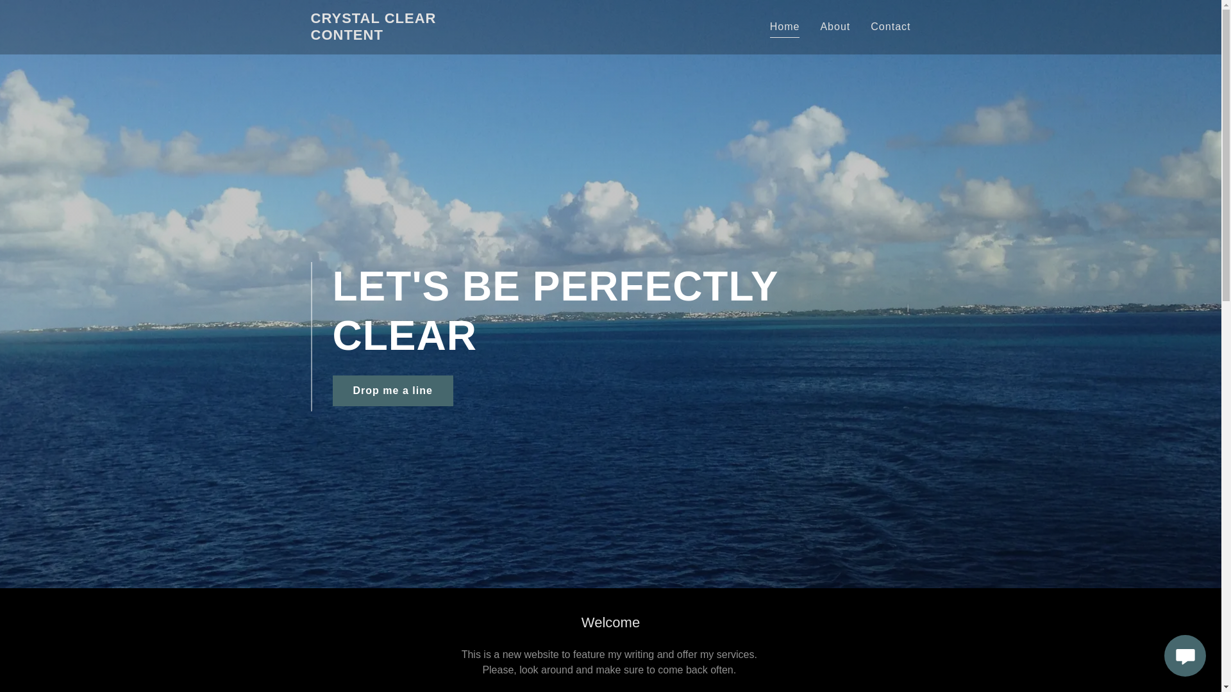 This screenshot has height=692, width=1231. Describe the element at coordinates (835, 27) in the screenshot. I see `About` at that location.